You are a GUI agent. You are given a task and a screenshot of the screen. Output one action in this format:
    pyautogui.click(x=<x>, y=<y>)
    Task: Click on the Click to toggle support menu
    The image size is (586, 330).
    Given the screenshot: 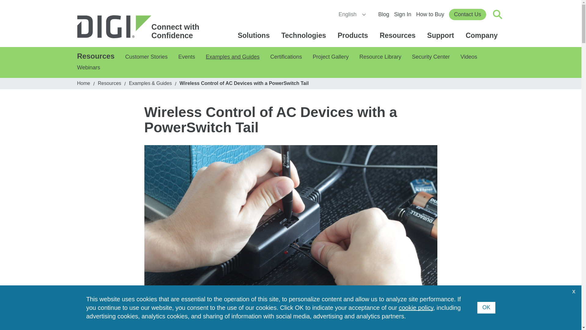 What is the action you would take?
    pyautogui.click(x=141, y=27)
    